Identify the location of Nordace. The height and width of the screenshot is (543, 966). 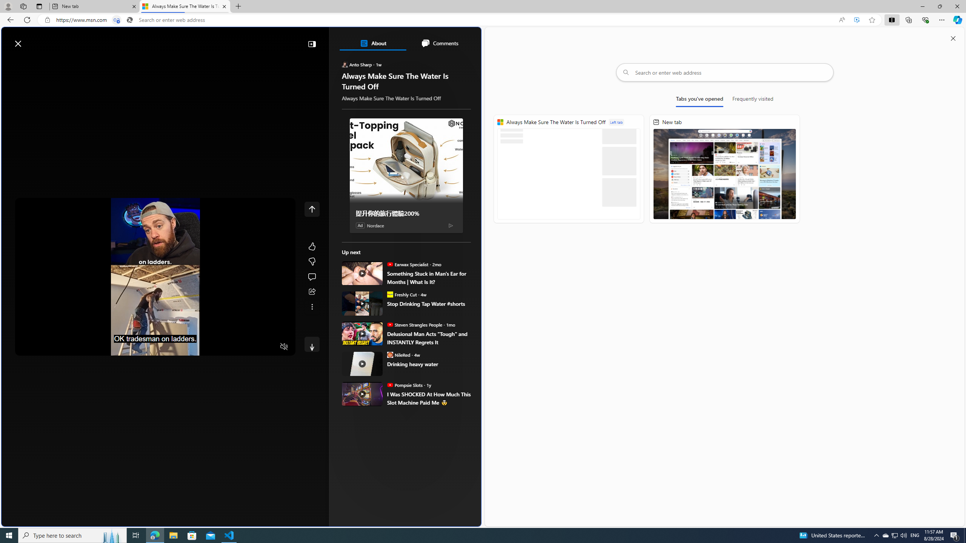
(375, 225).